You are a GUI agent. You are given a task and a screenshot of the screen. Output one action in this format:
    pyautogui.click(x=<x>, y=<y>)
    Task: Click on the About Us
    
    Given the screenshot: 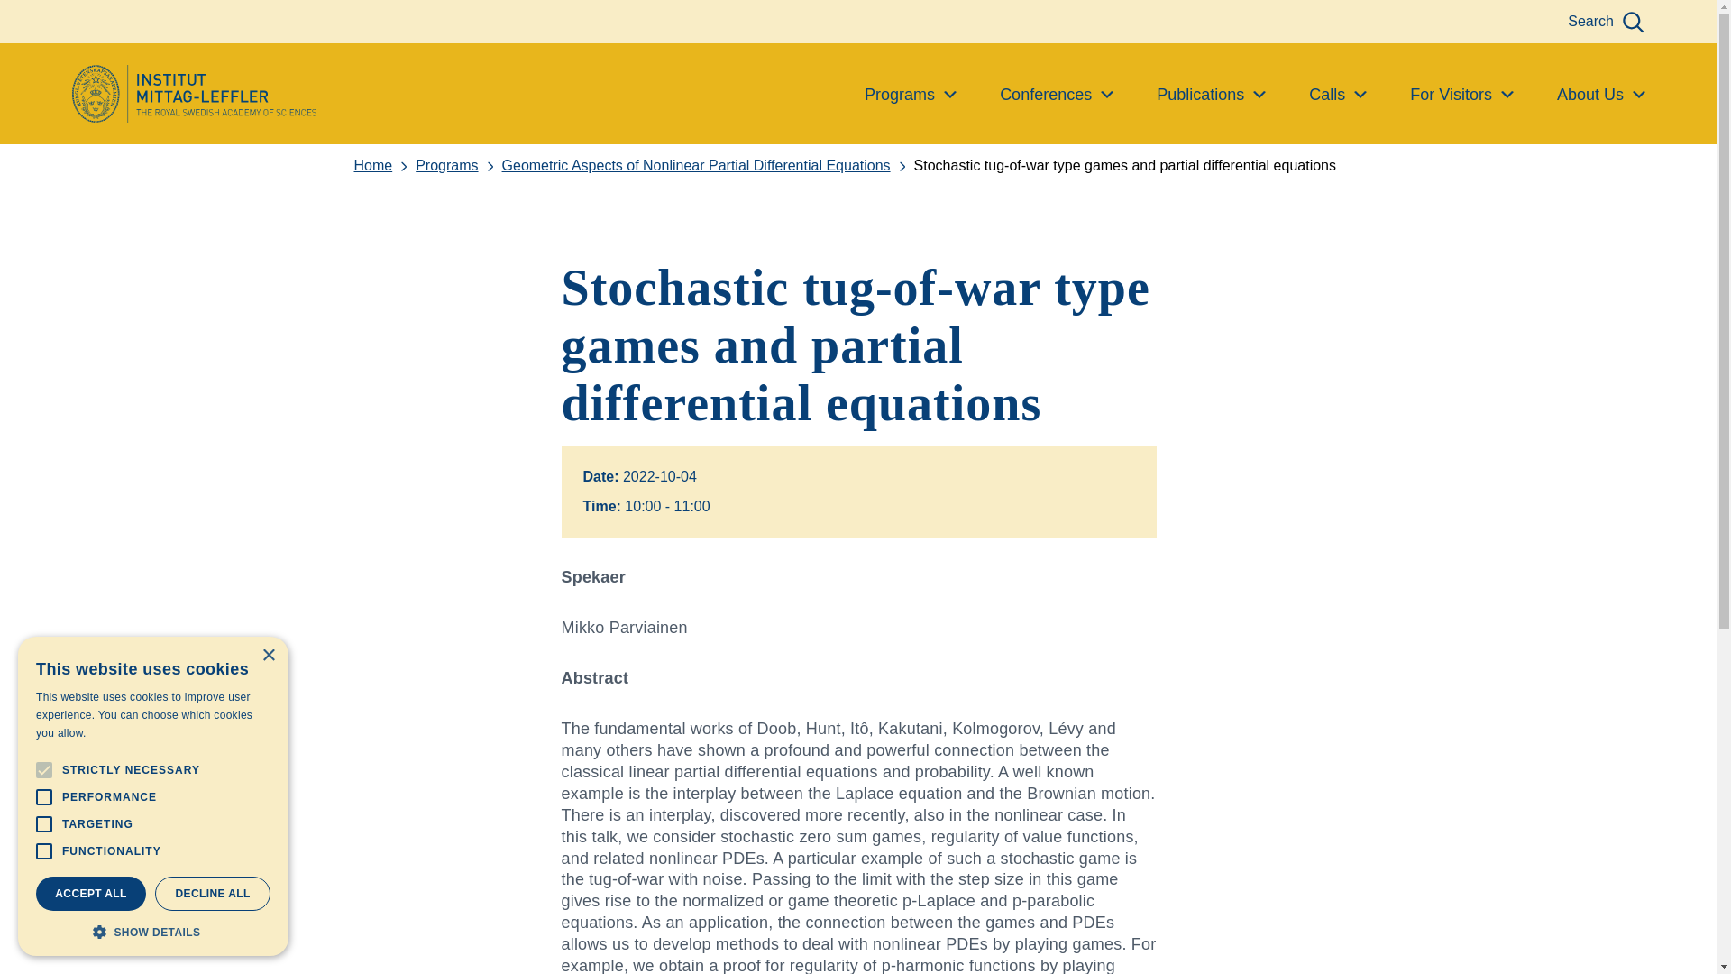 What is the action you would take?
    pyautogui.click(x=1601, y=95)
    